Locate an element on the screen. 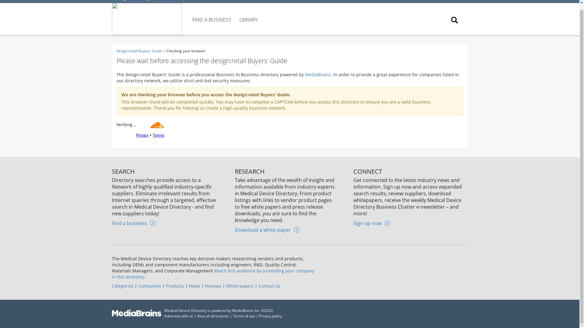  View all directories is located at coordinates (213, 316).